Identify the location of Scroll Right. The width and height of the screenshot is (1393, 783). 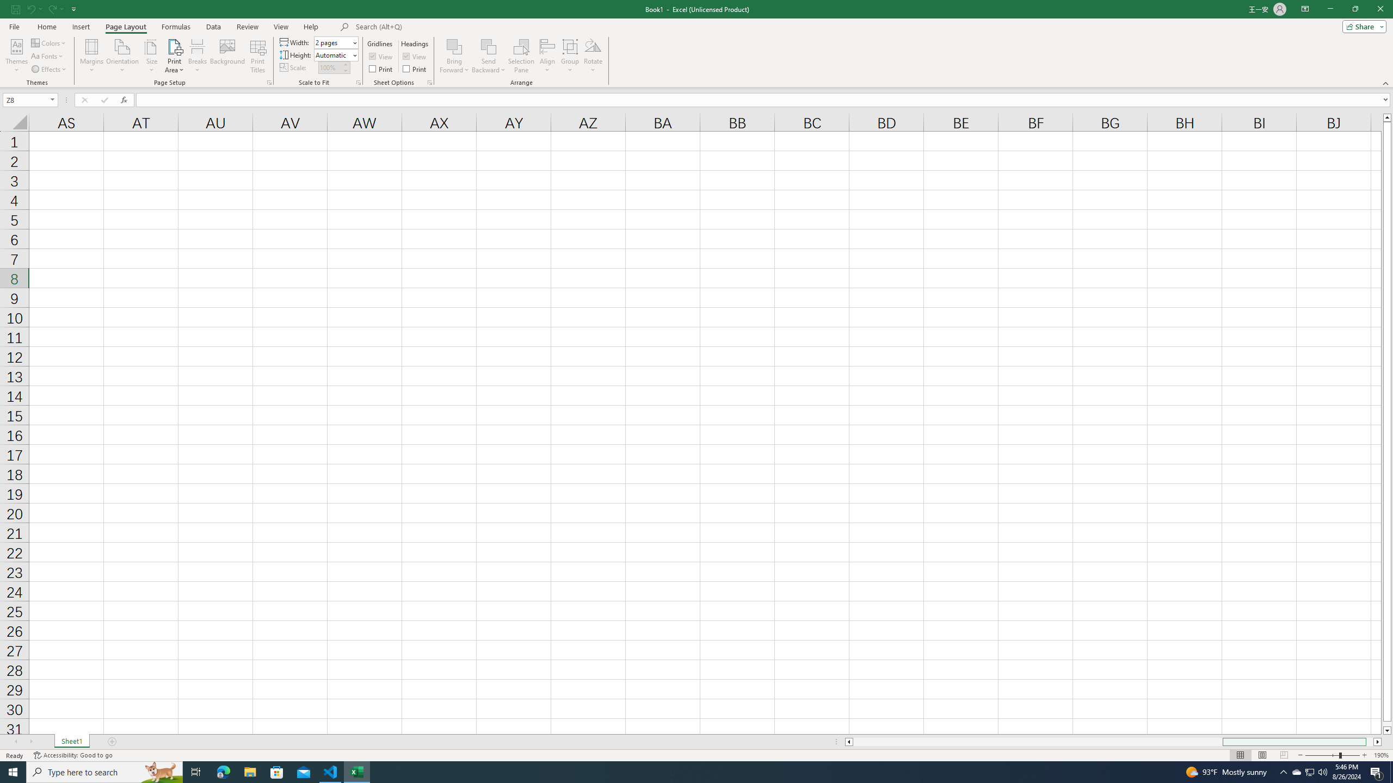
(31, 742).